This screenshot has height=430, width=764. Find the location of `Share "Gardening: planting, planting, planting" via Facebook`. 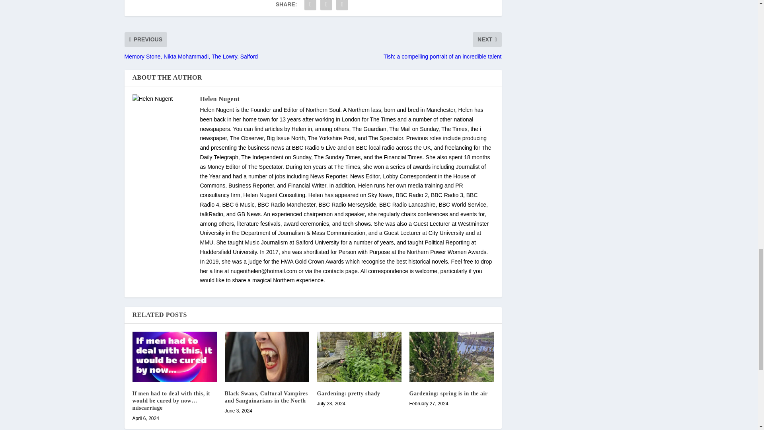

Share "Gardening: planting, planting, planting" via Facebook is located at coordinates (310, 6).